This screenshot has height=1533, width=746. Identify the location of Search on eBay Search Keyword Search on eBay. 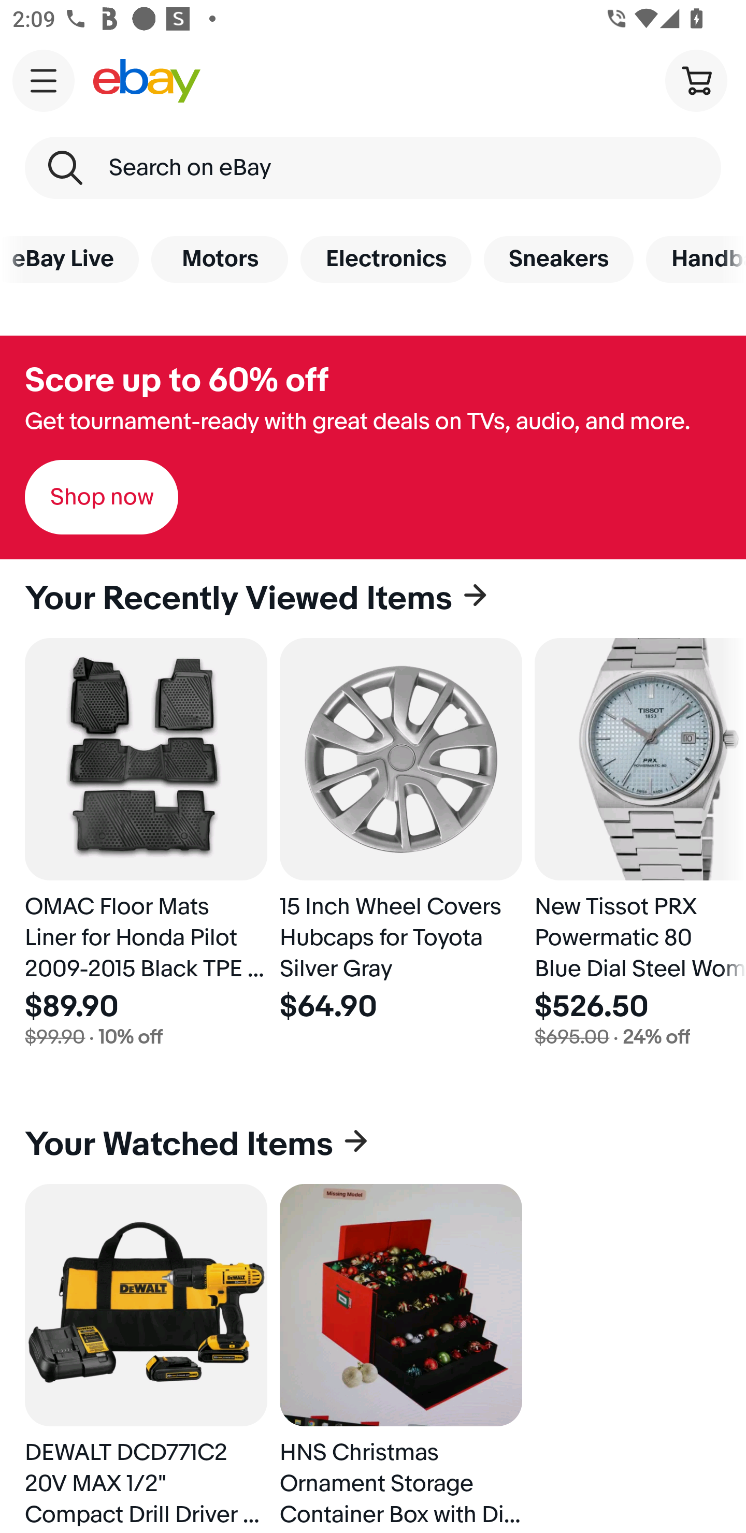
(373, 168).